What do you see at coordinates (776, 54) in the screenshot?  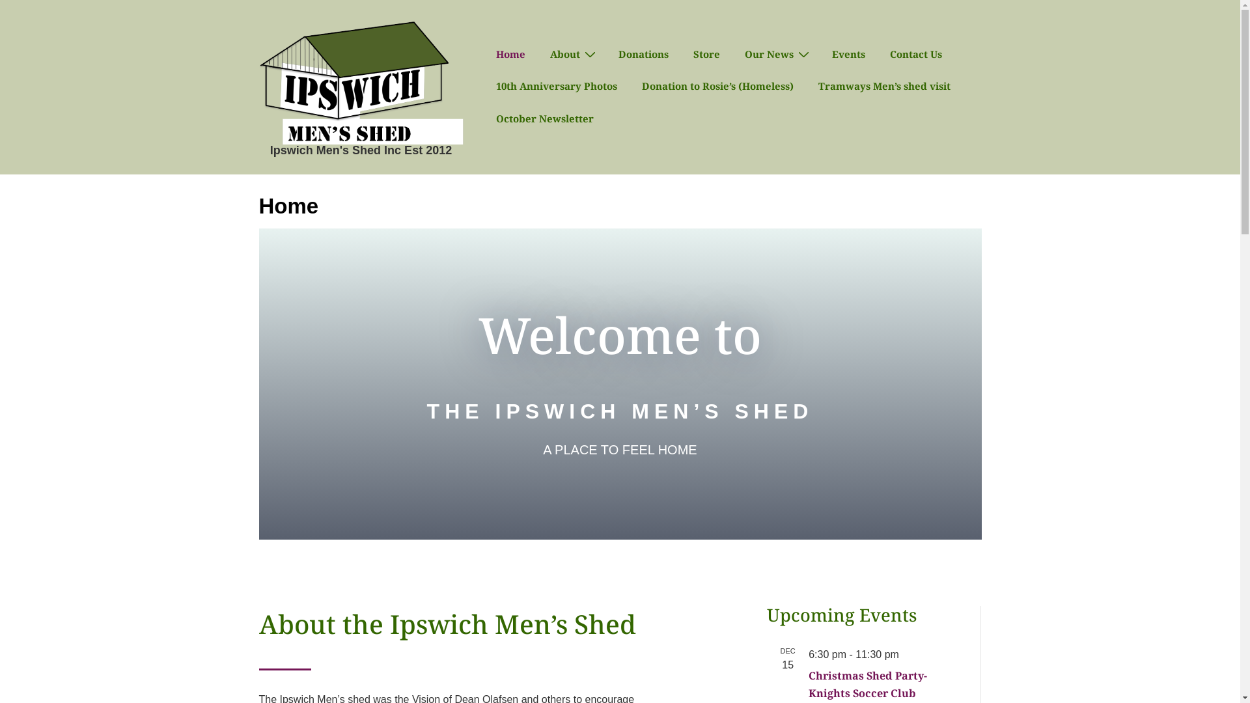 I see `Our News` at bounding box center [776, 54].